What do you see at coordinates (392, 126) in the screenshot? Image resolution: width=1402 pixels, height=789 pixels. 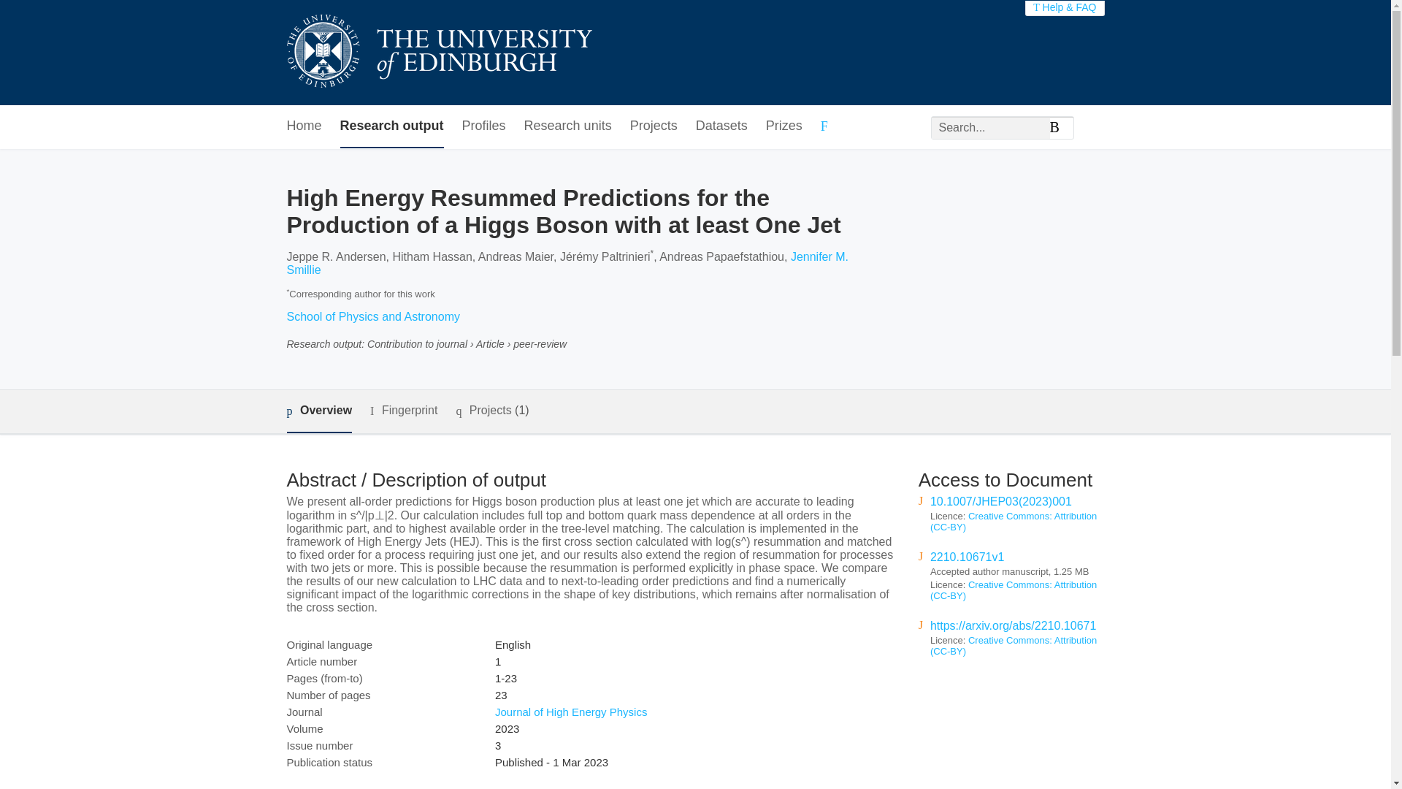 I see `Research output` at bounding box center [392, 126].